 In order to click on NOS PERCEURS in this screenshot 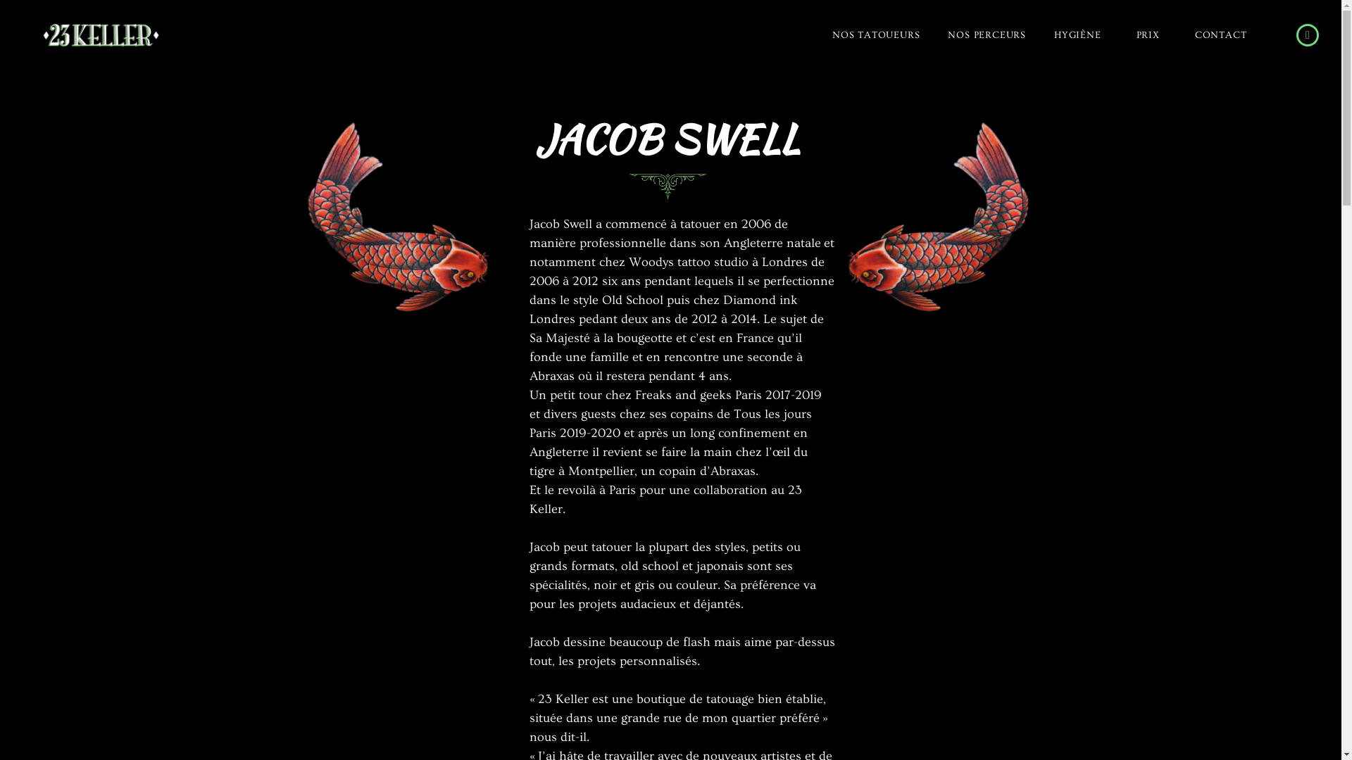, I will do `click(987, 35)`.